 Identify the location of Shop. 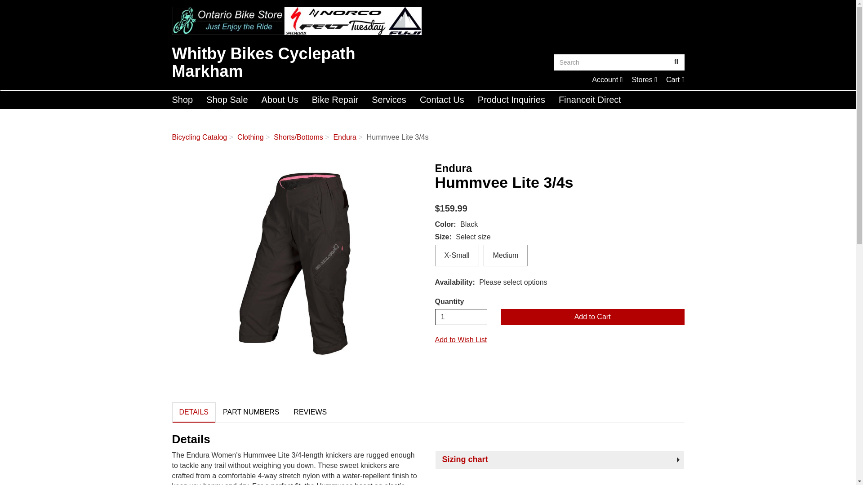
(182, 99).